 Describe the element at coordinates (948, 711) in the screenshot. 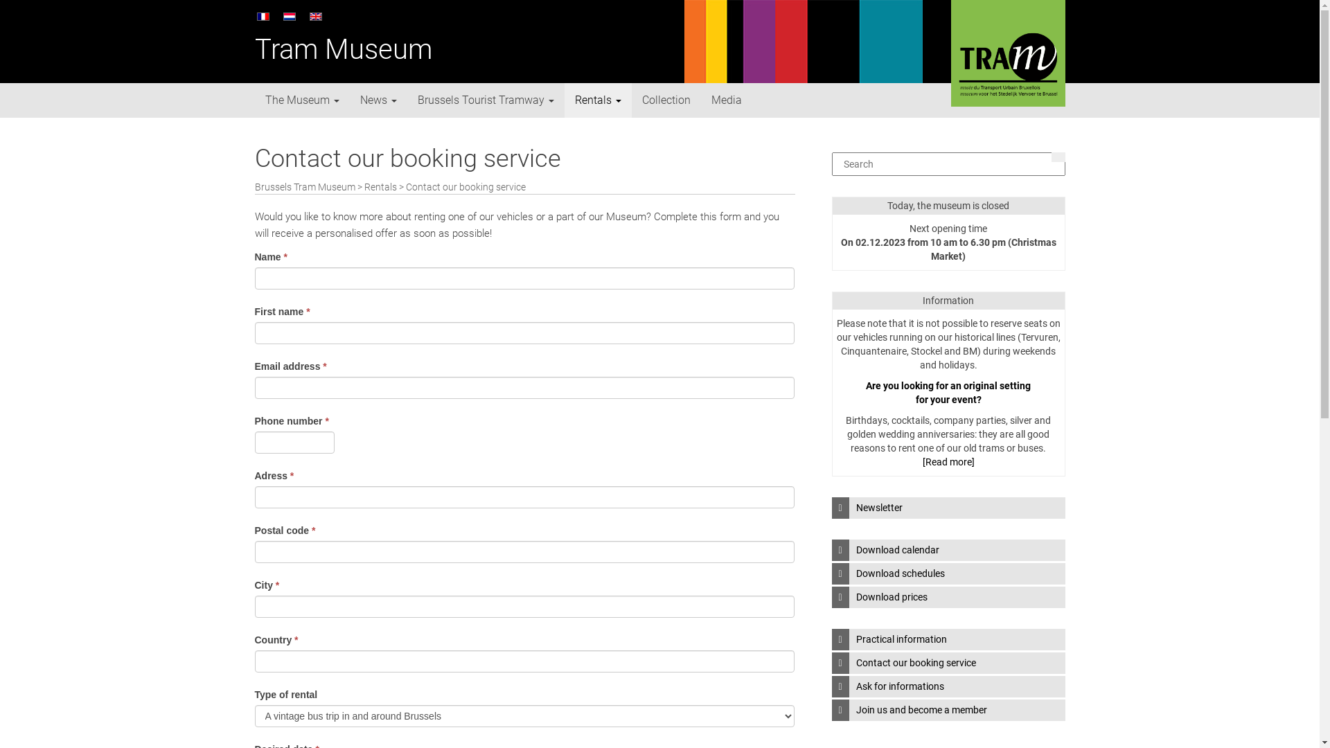

I see `Join us and become a member` at that location.